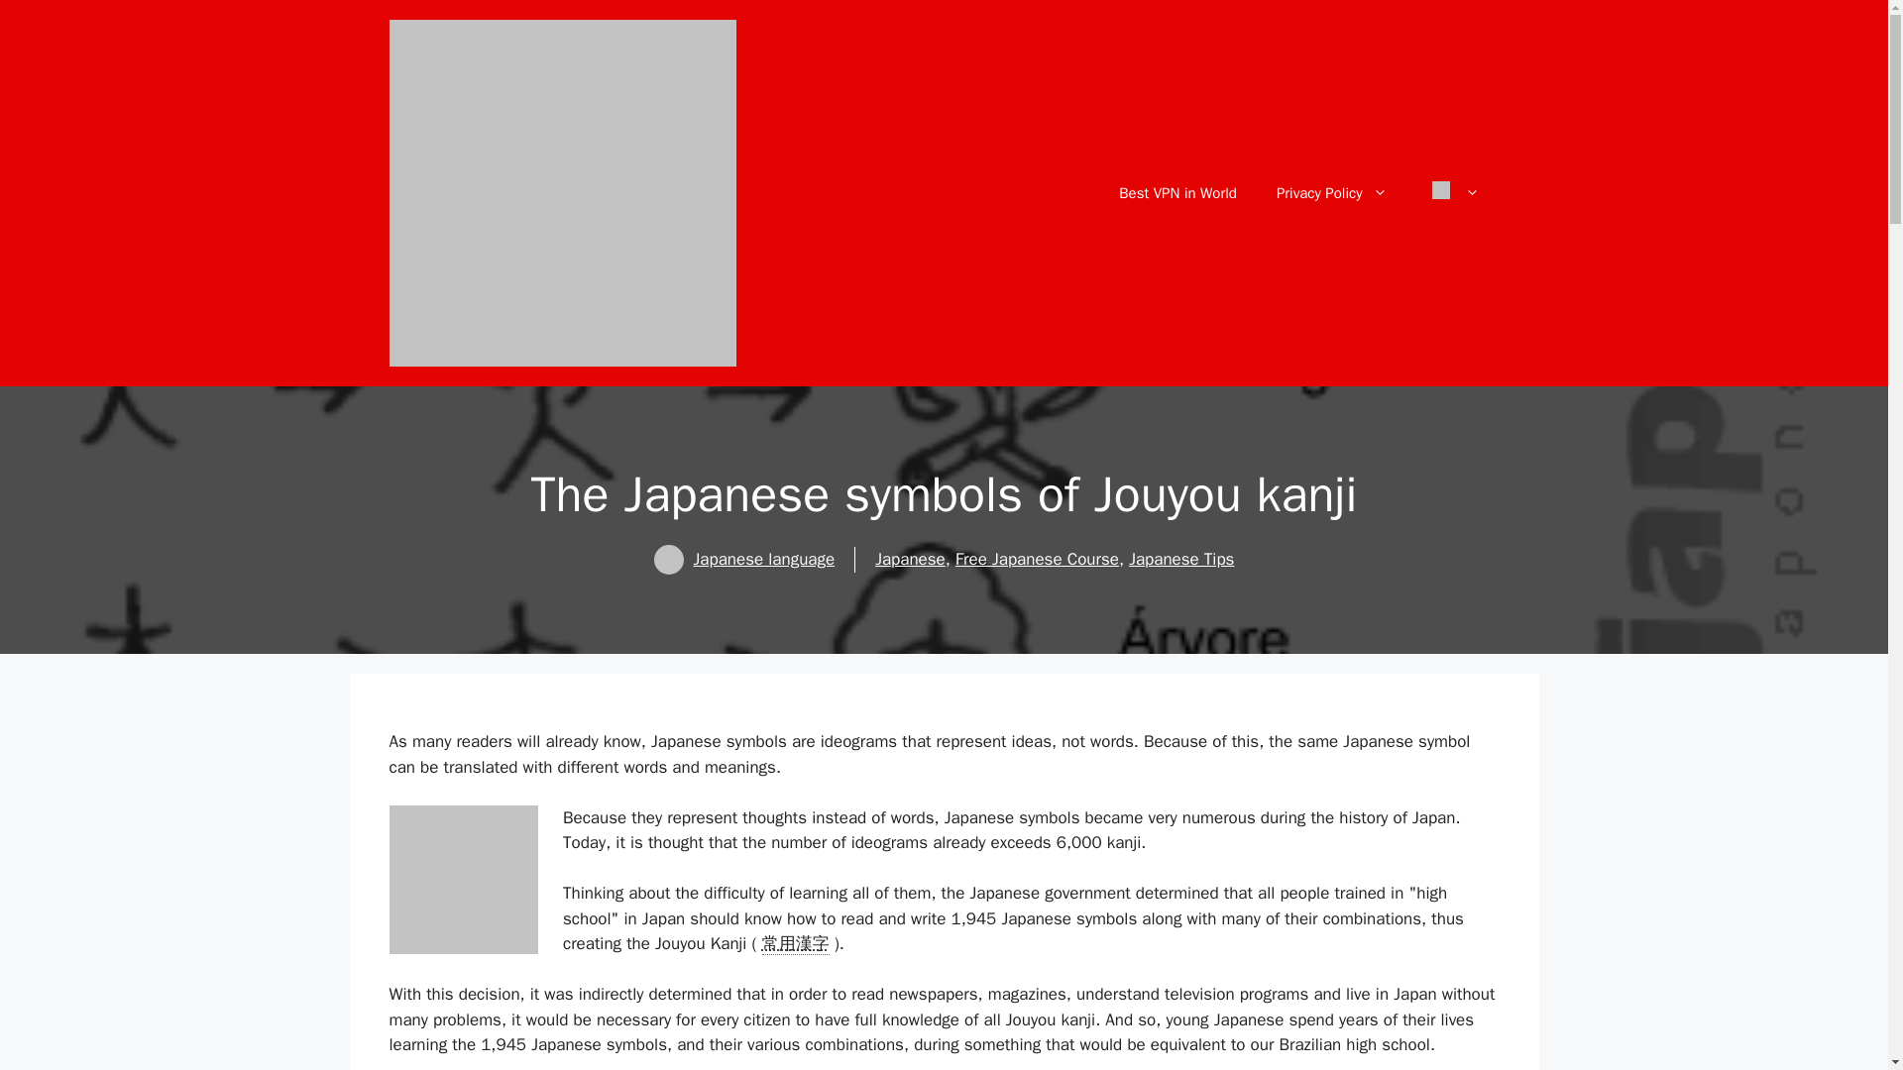 This screenshot has height=1070, width=1903. What do you see at coordinates (1177, 192) in the screenshot?
I see `Best VPN in World` at bounding box center [1177, 192].